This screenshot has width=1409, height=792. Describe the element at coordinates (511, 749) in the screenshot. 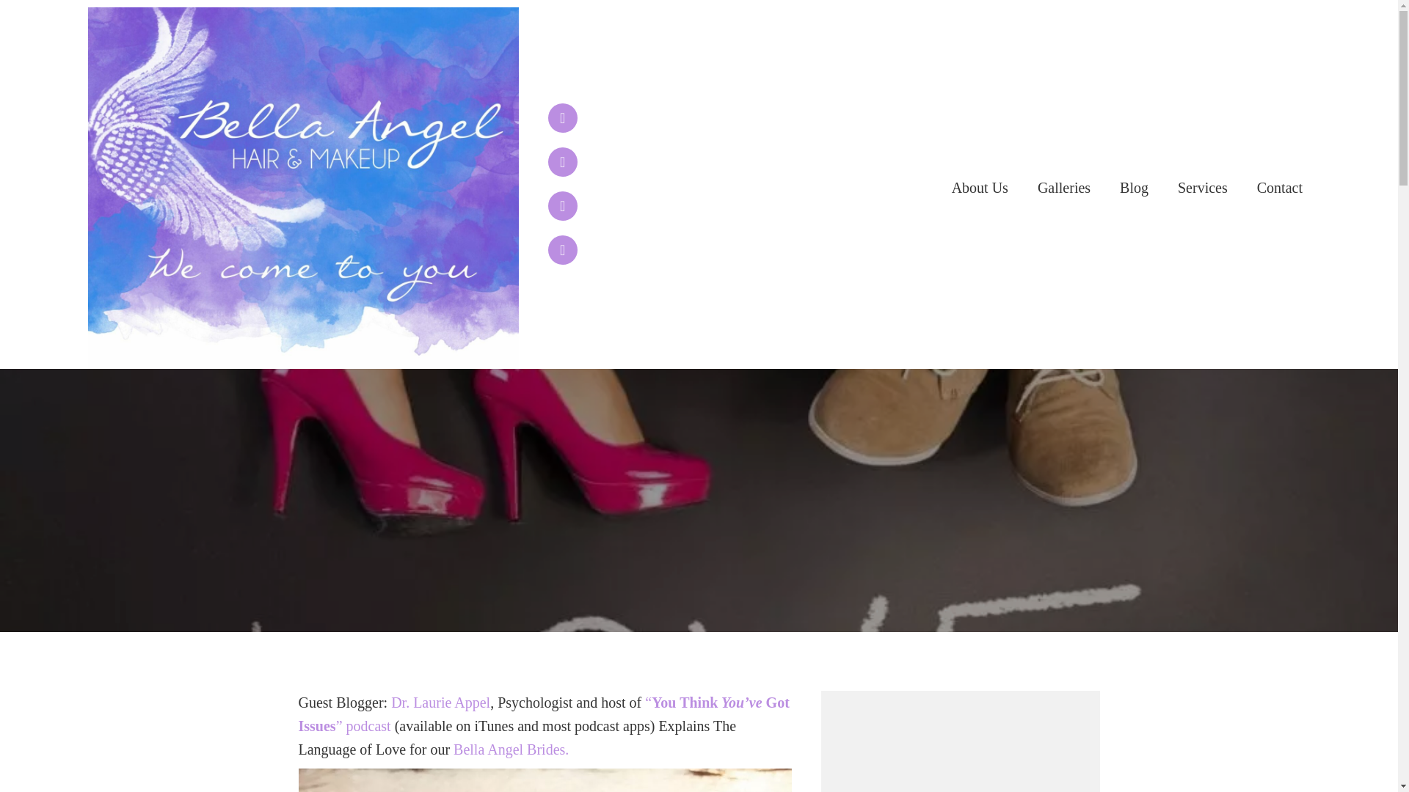

I see `Bella Angel Brides.` at that location.